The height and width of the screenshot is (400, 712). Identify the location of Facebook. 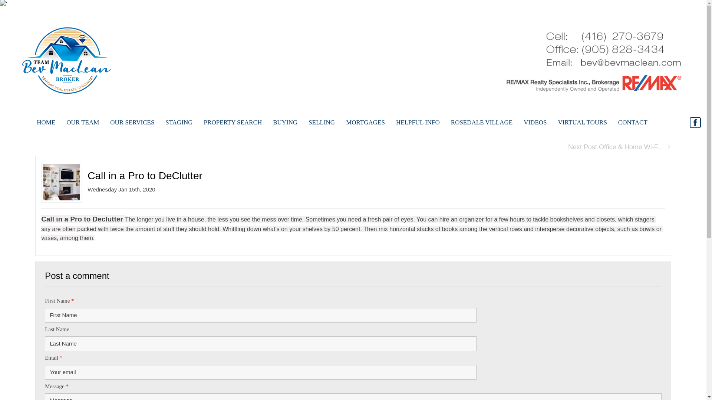
(695, 122).